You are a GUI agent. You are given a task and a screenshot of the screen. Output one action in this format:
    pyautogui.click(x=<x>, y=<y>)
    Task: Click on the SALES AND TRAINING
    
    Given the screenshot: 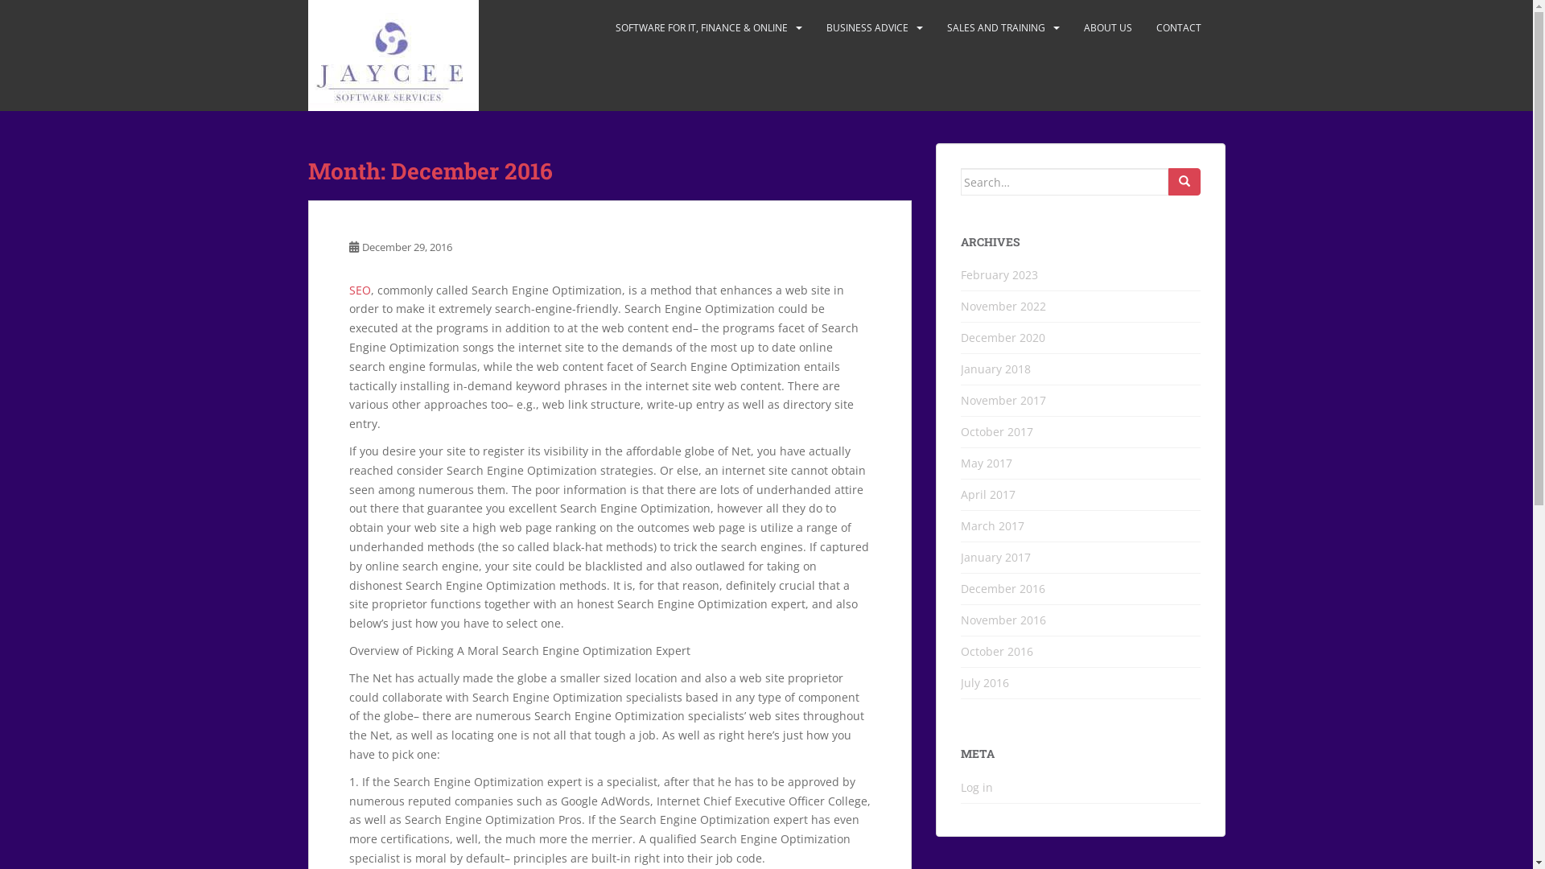 What is the action you would take?
    pyautogui.click(x=995, y=28)
    